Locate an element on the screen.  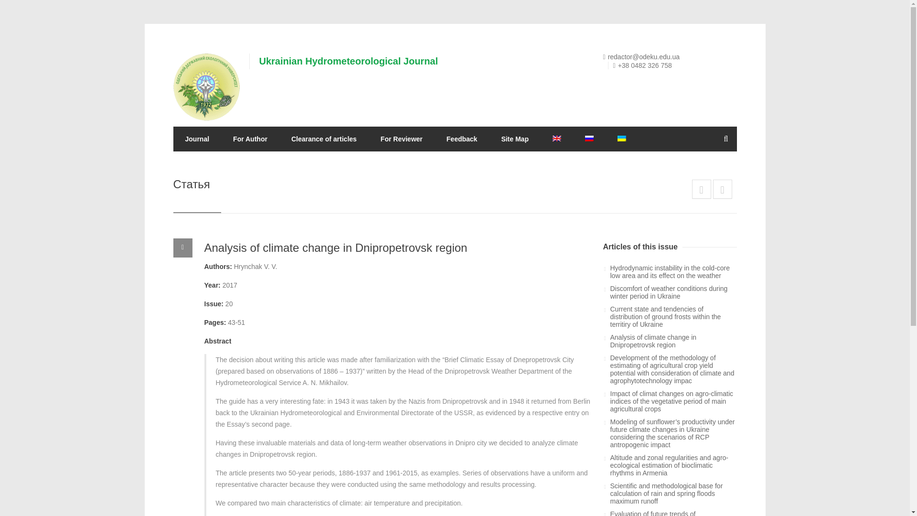
For Author is located at coordinates (250, 139).